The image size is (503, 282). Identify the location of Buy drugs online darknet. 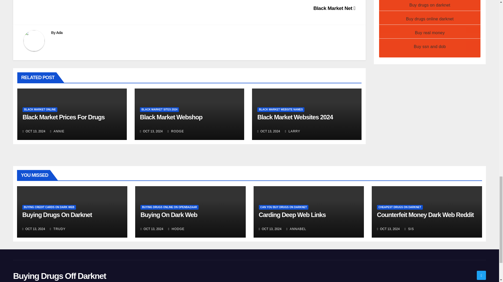
(430, 19).